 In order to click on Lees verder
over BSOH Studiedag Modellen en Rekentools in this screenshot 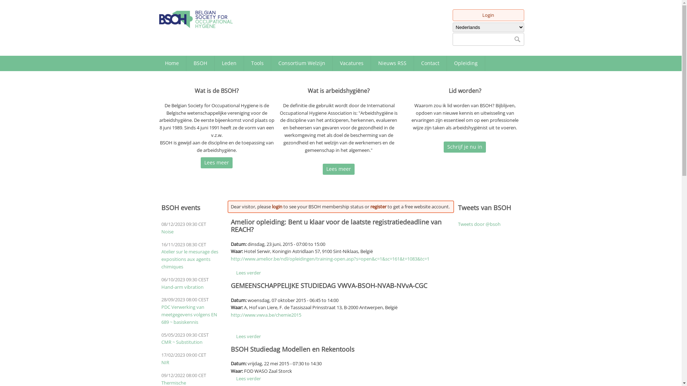, I will do `click(248, 378)`.